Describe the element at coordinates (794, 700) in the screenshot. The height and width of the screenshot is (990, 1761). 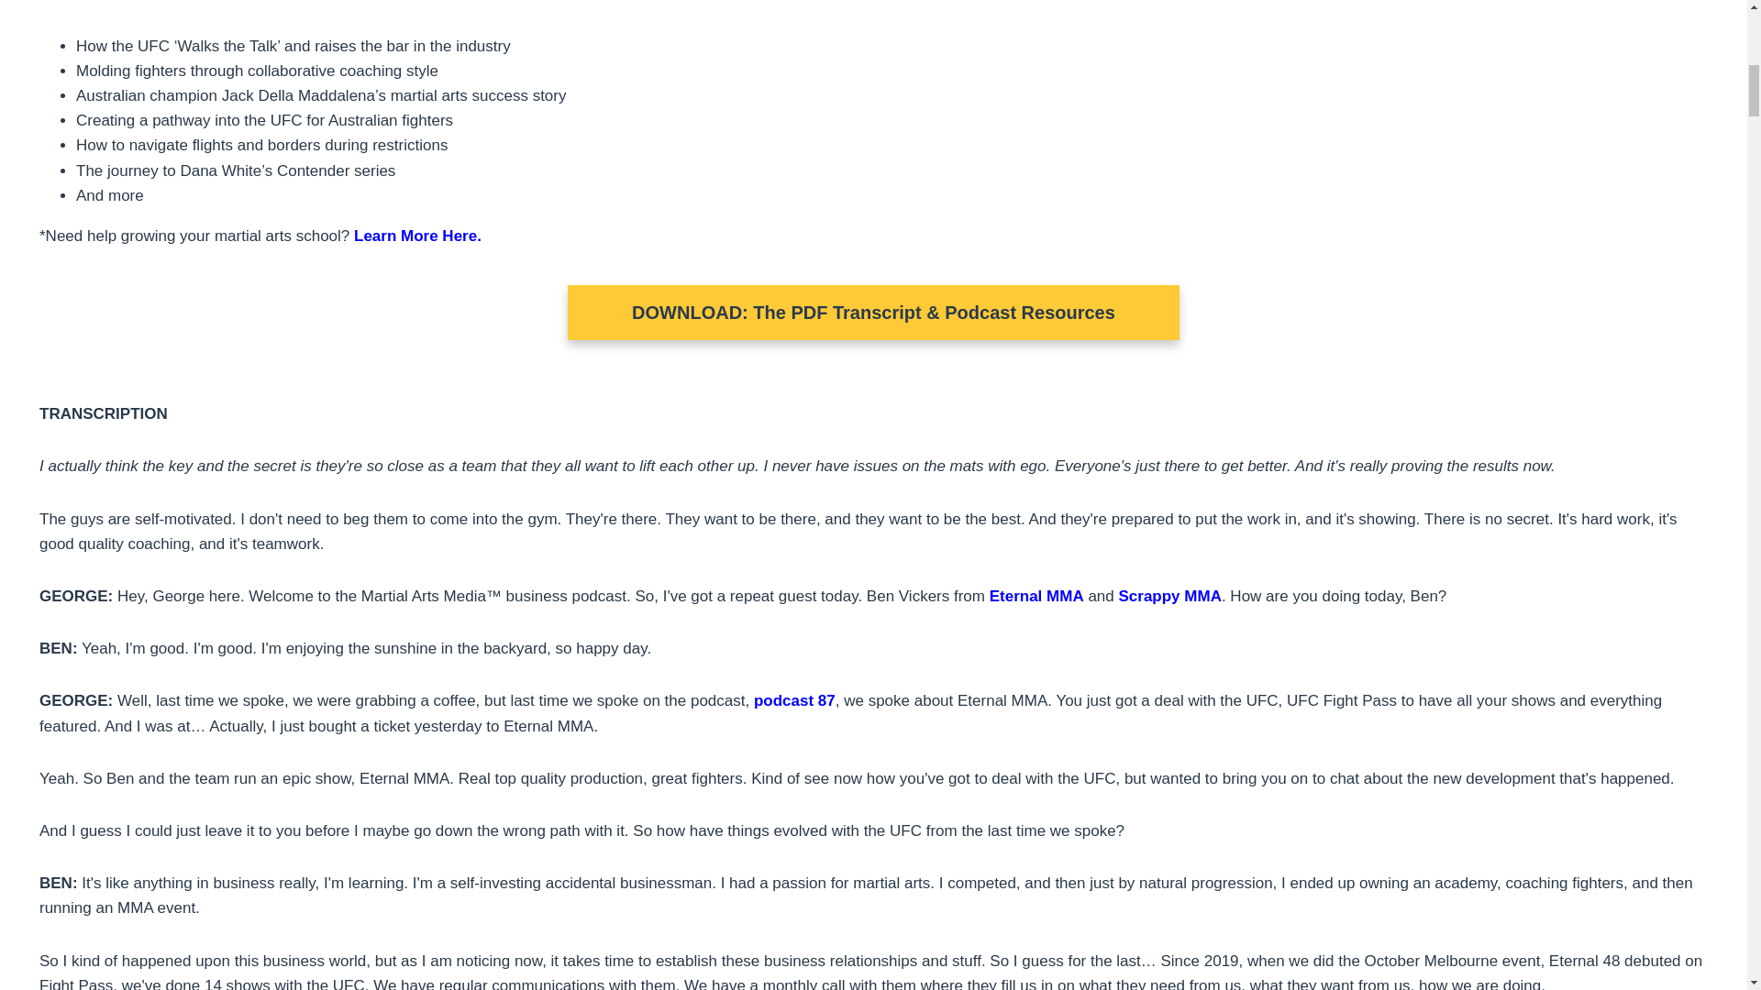
I see `podcast 87` at that location.